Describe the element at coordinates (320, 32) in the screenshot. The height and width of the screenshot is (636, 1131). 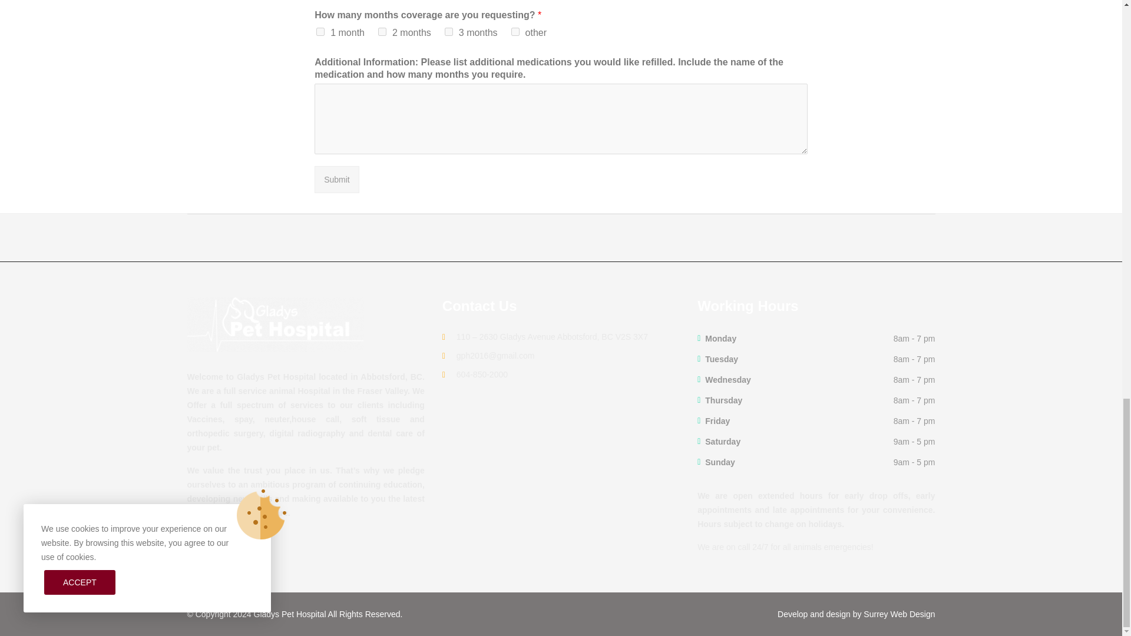
I see `1 month` at that location.